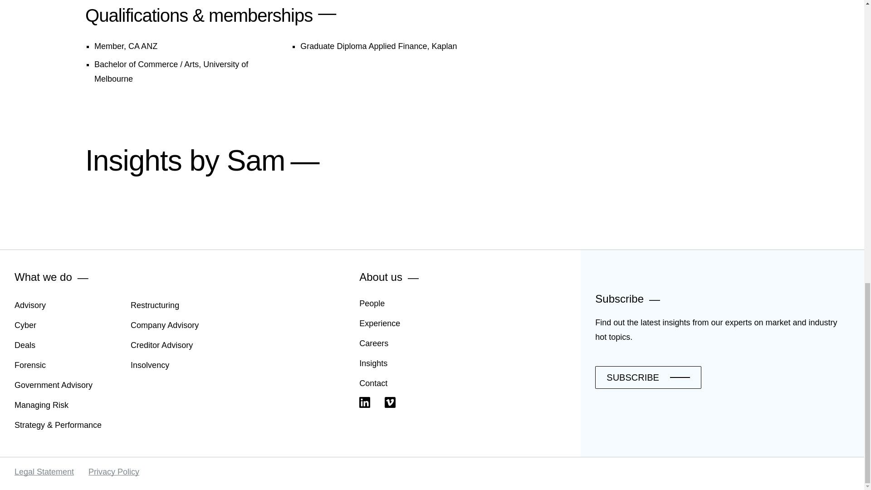  What do you see at coordinates (25, 345) in the screenshot?
I see `Deals` at bounding box center [25, 345].